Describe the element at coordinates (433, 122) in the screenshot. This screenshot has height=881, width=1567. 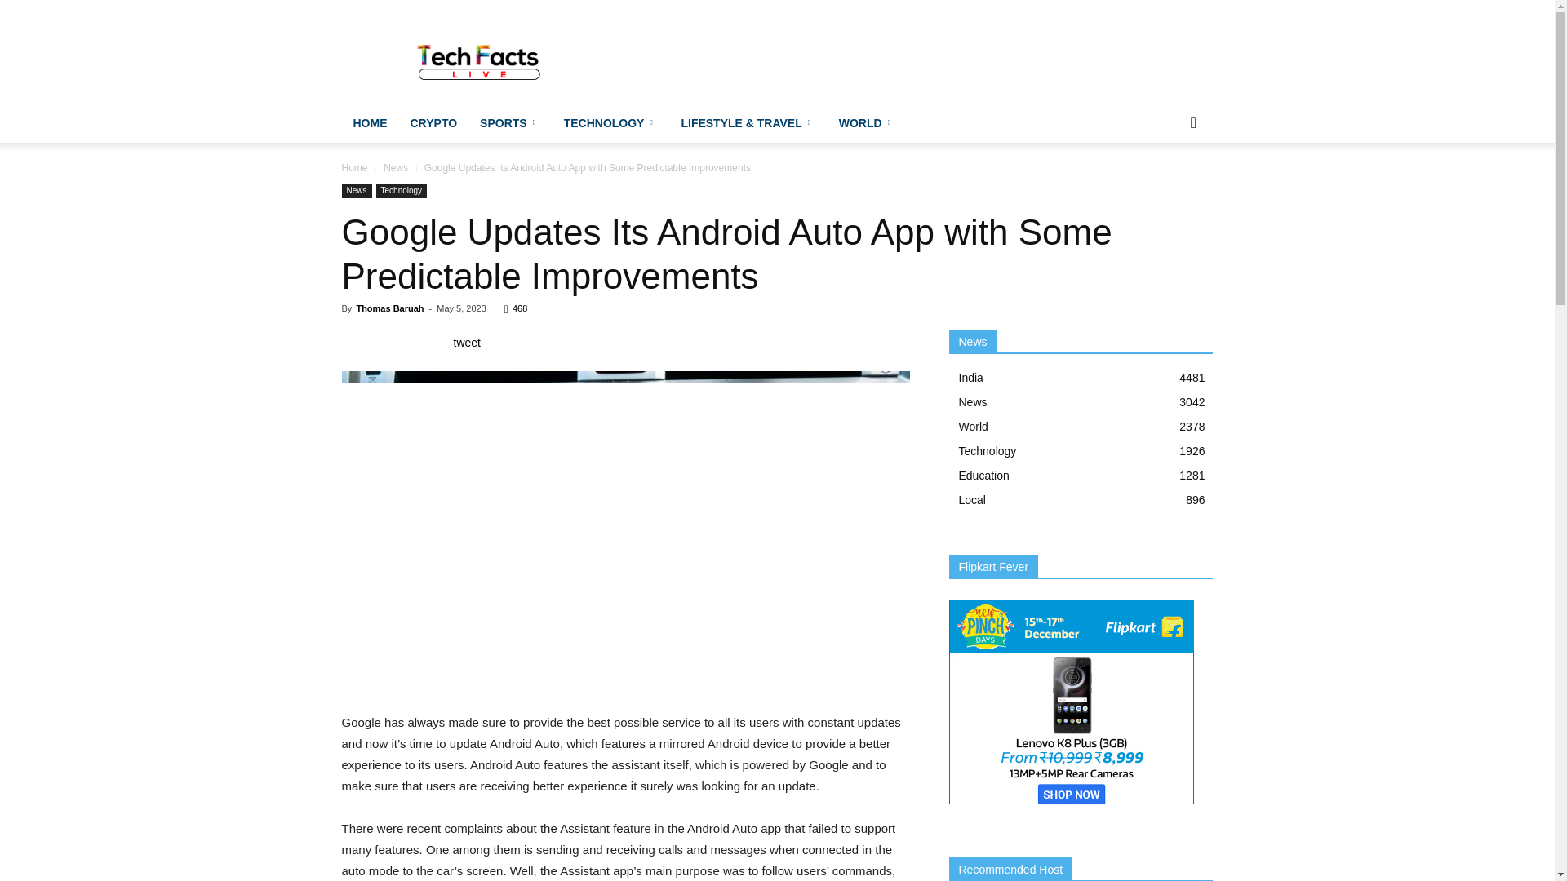
I see `CRYPTO` at that location.